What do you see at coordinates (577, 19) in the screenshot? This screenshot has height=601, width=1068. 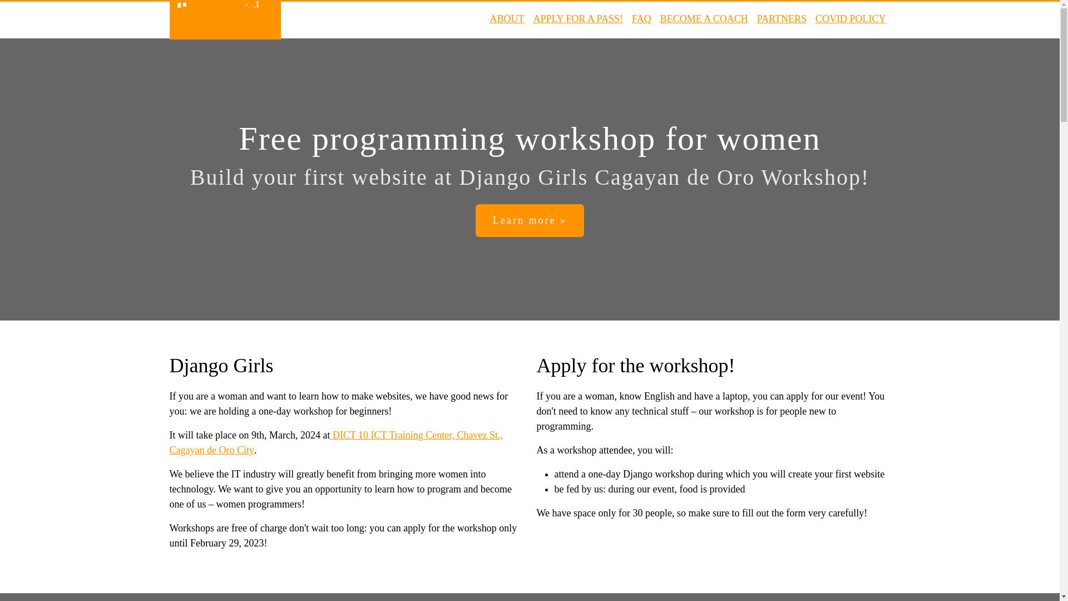 I see `APPLY FOR A PASS!` at bounding box center [577, 19].